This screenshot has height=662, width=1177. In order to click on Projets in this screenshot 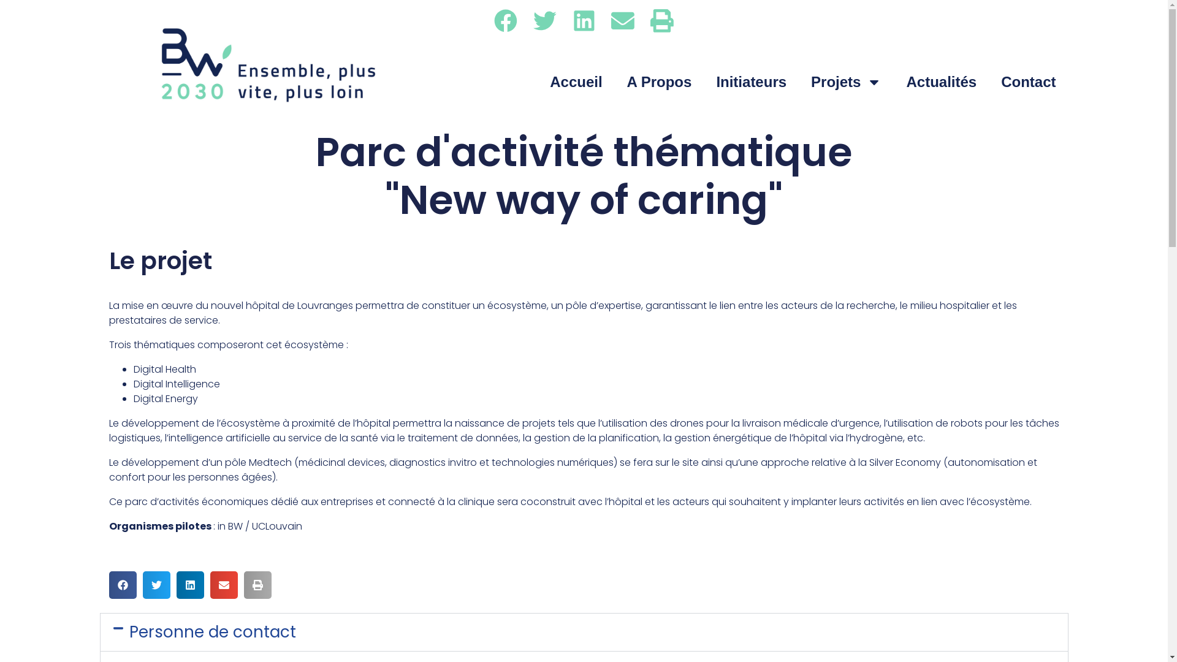, I will do `click(846, 82)`.